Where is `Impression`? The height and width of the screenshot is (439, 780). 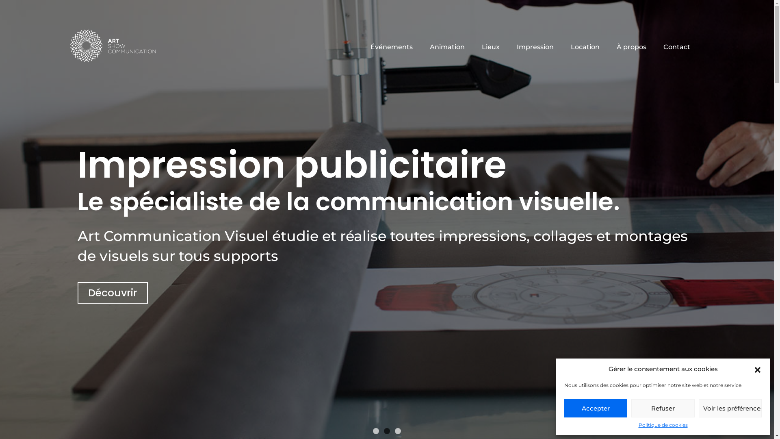
Impression is located at coordinates (535, 47).